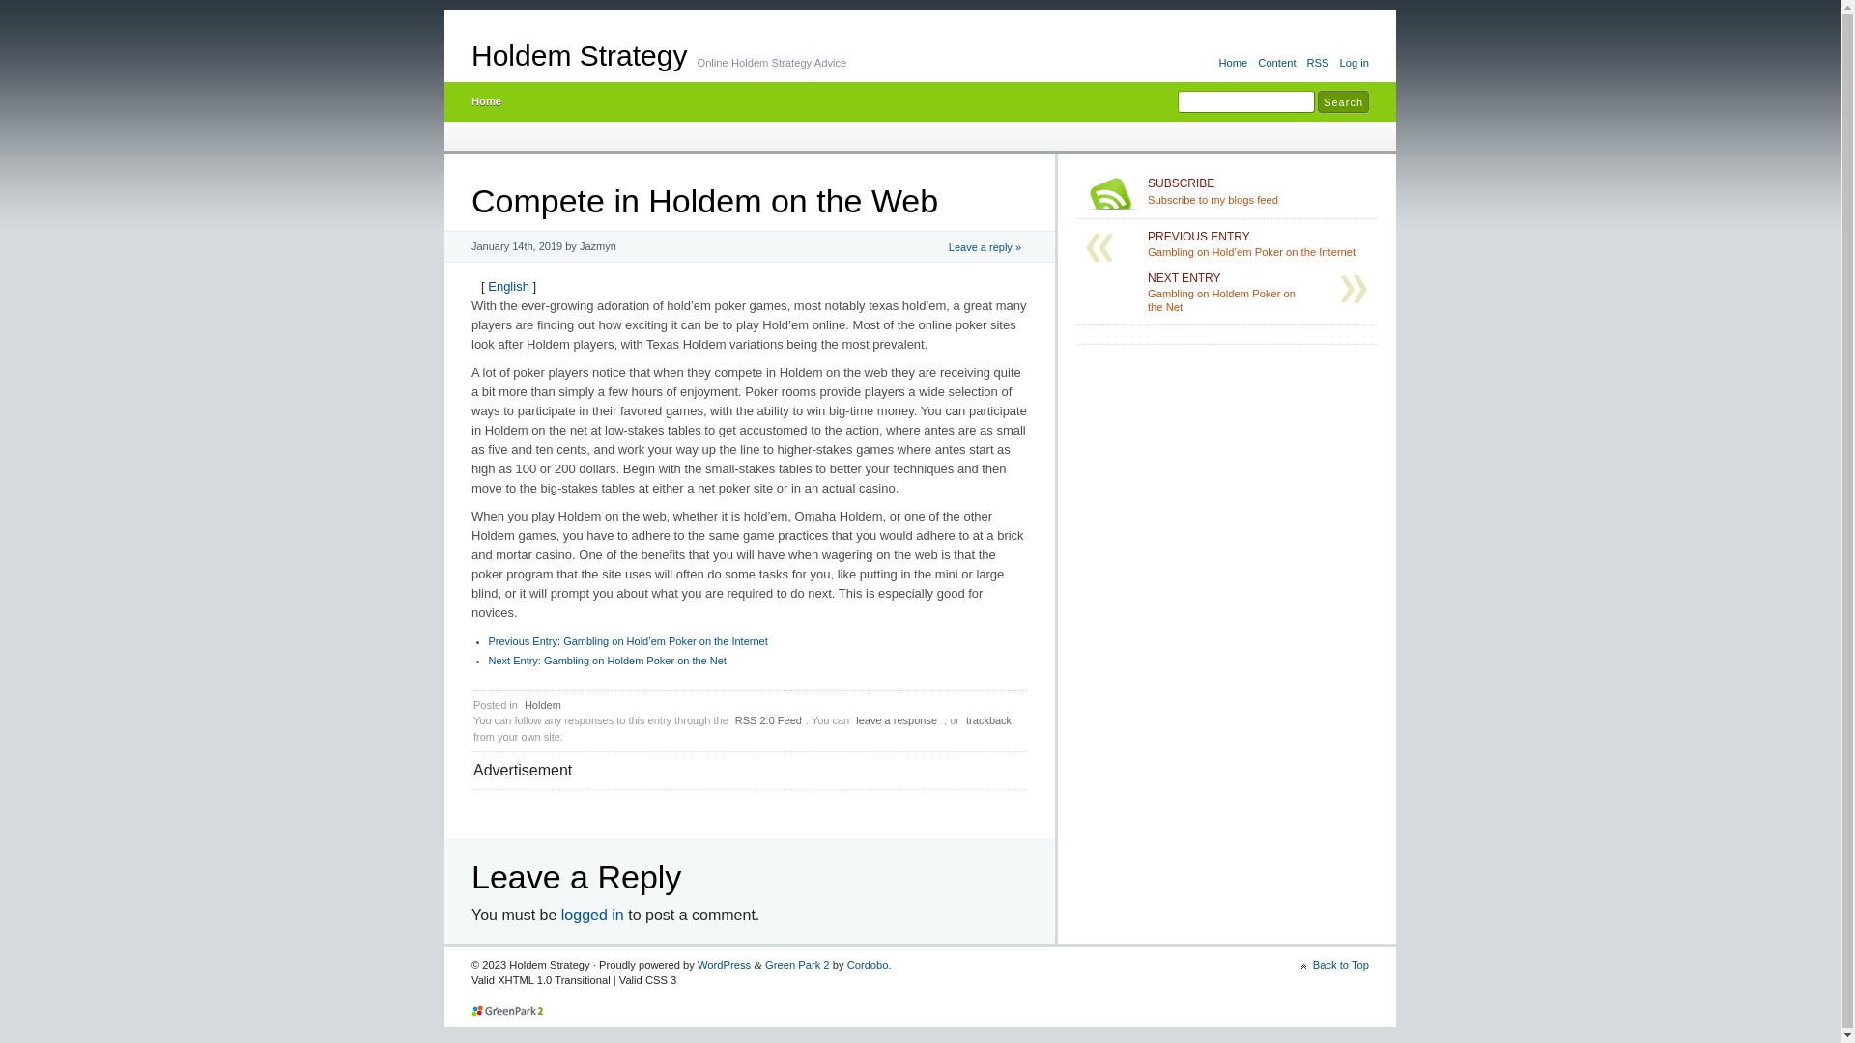  I want to click on RSS, so click(1319, 64).